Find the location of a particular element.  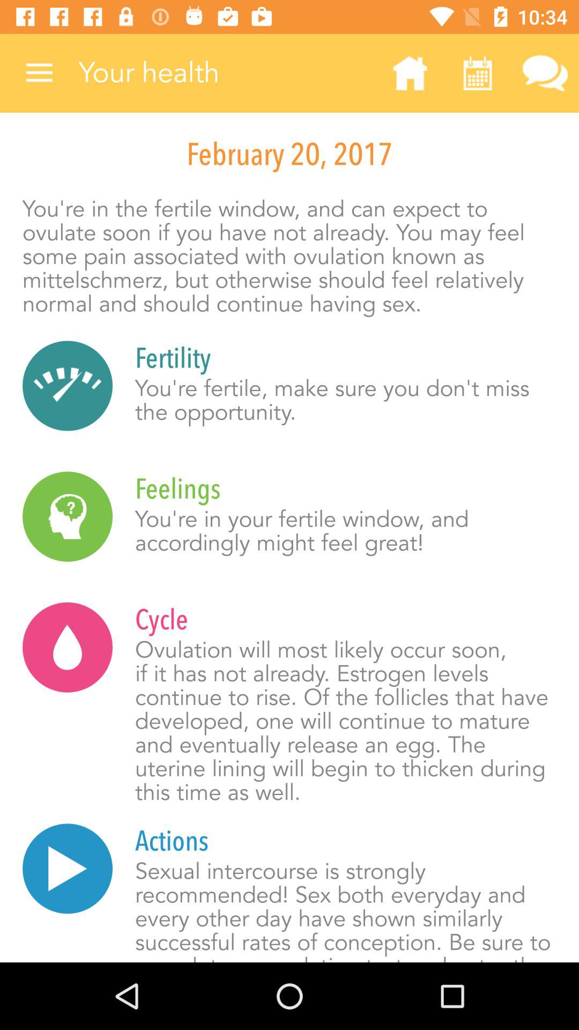

turn on the icon to the left of your health is located at coordinates (39, 73).